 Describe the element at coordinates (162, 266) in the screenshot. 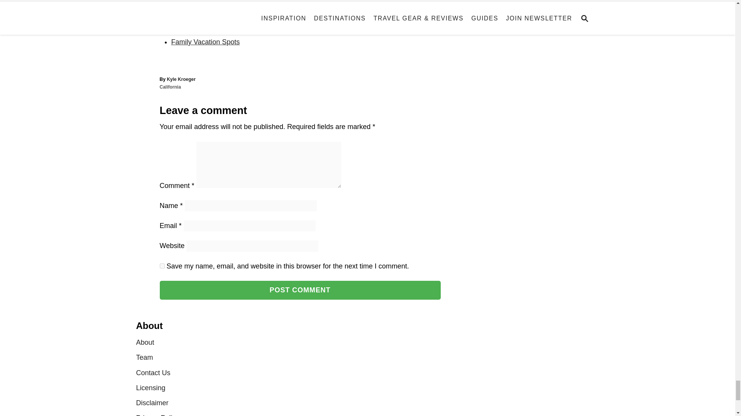

I see `yes` at that location.